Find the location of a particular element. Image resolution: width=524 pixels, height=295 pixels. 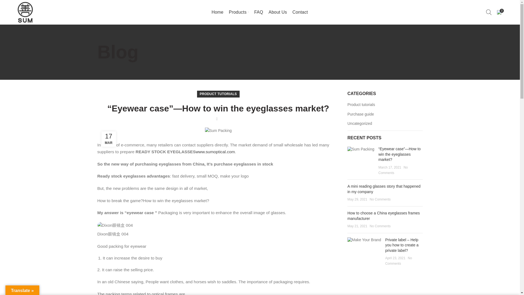

Products is located at coordinates (239, 12).